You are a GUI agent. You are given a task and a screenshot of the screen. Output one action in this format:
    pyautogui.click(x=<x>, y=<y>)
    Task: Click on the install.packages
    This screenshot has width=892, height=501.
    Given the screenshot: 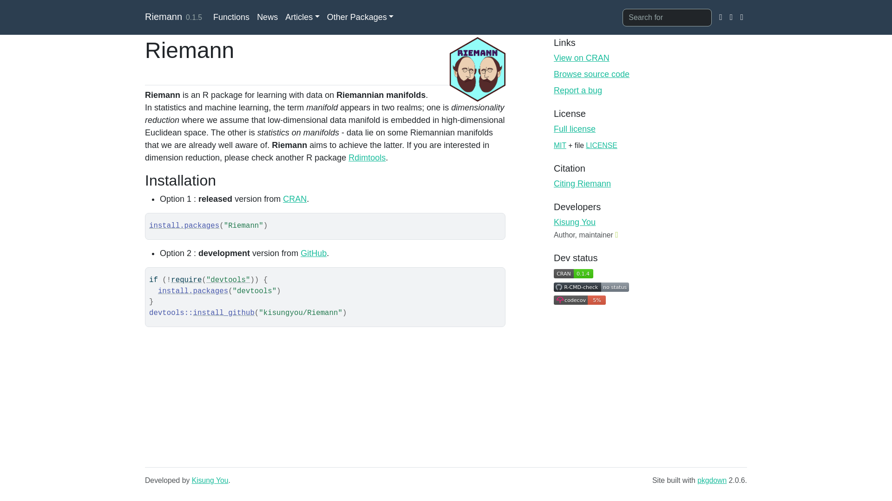 What is the action you would take?
    pyautogui.click(x=193, y=291)
    